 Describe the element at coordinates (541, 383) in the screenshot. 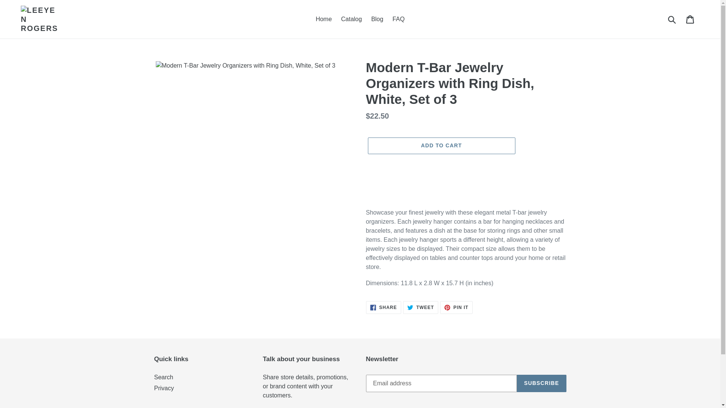

I see `SUBSCRIBE` at that location.